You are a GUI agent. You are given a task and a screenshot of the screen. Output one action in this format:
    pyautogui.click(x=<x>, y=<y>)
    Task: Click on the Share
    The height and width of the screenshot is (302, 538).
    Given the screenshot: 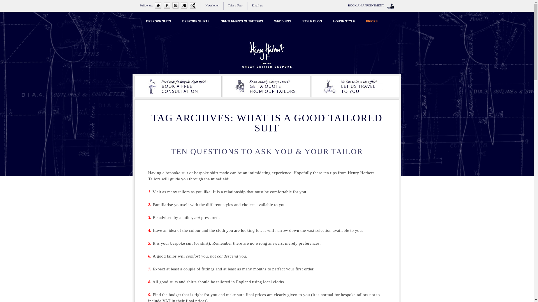 What is the action you would take?
    pyautogui.click(x=193, y=5)
    